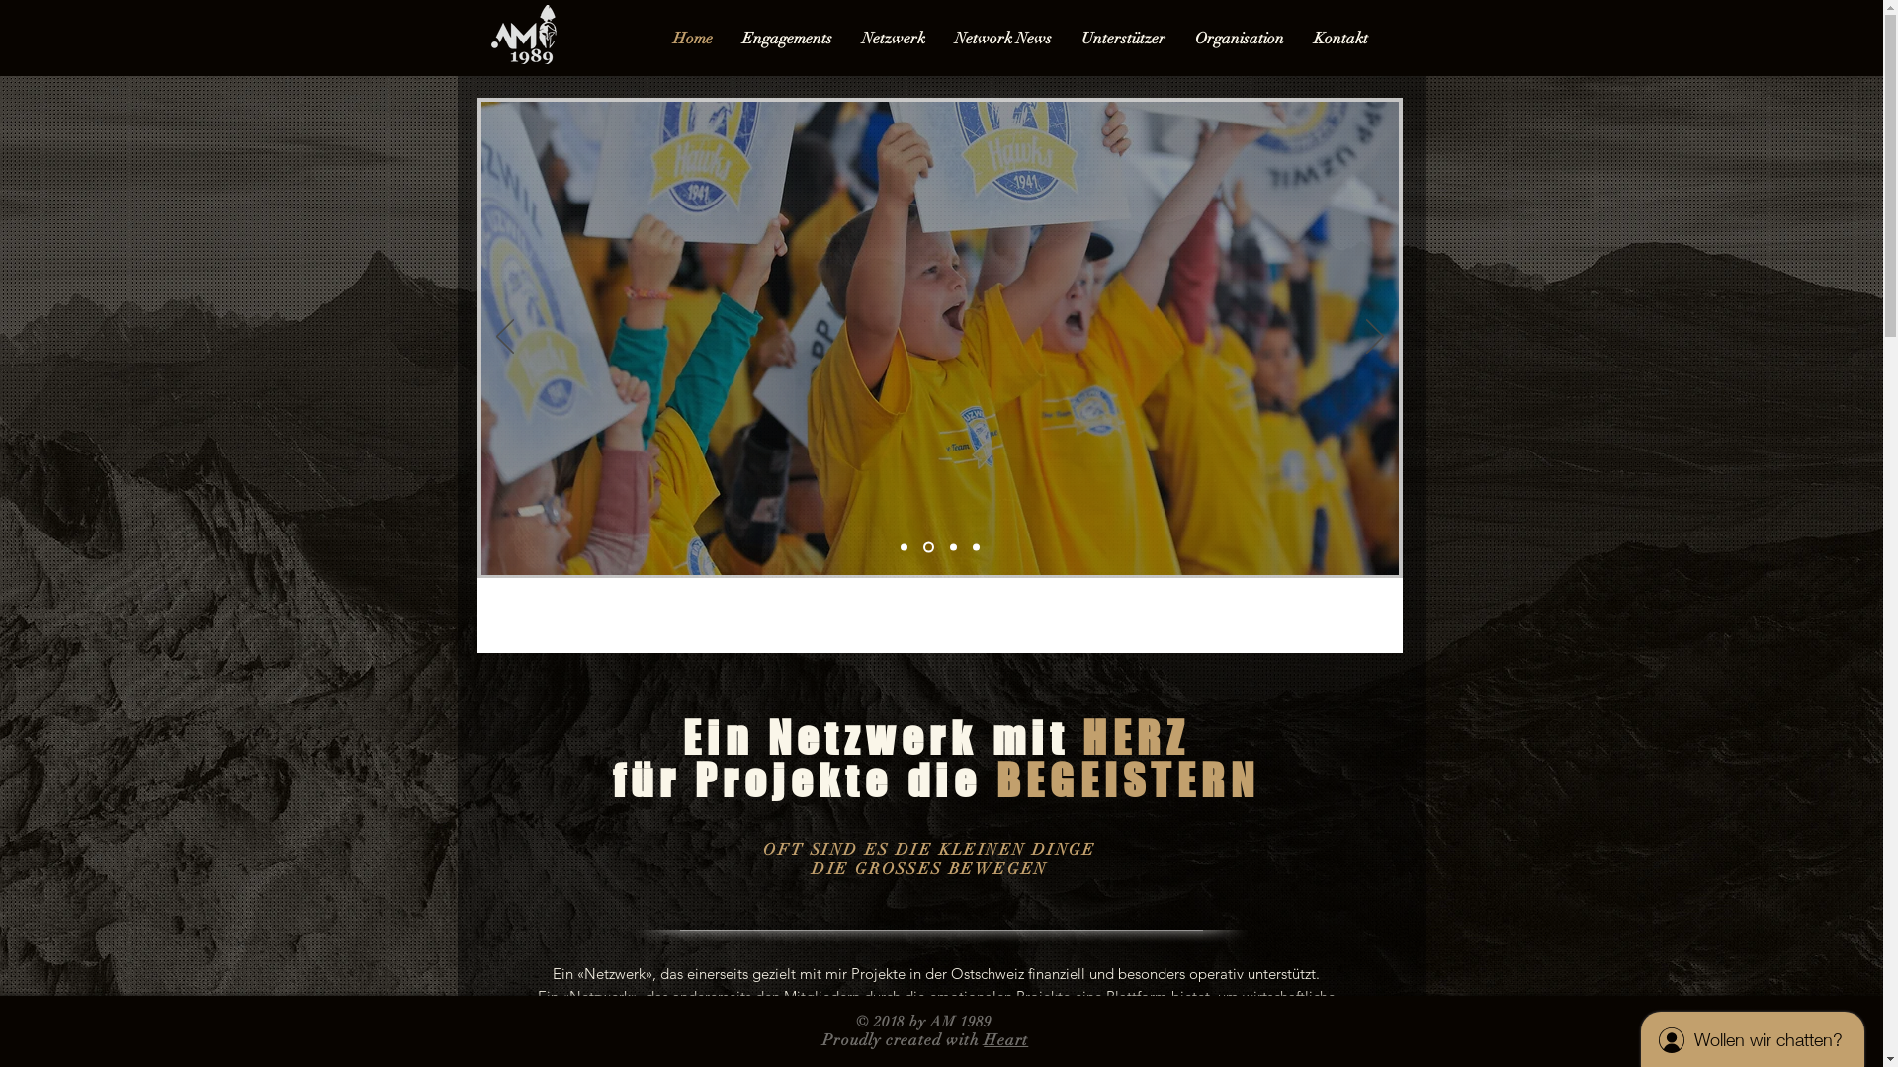 The height and width of the screenshot is (1067, 1898). What do you see at coordinates (787, 40) in the screenshot?
I see `Engagements` at bounding box center [787, 40].